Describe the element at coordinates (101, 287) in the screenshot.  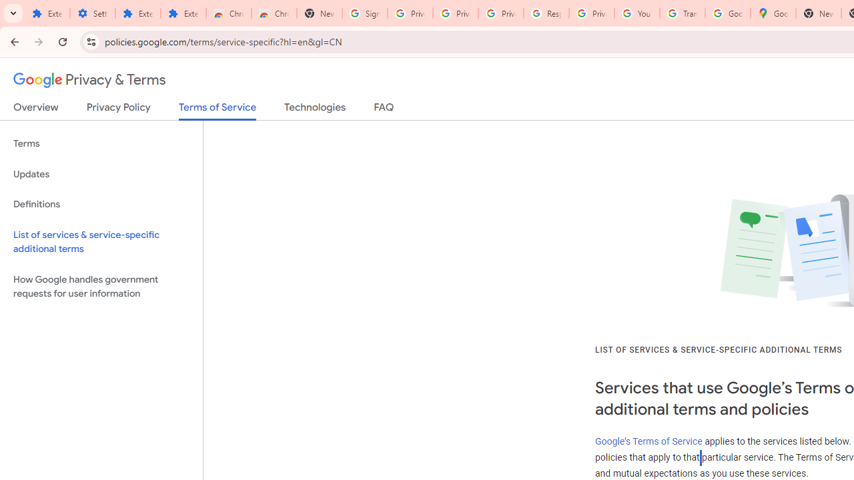
I see `How Google handles government requests for user information` at that location.